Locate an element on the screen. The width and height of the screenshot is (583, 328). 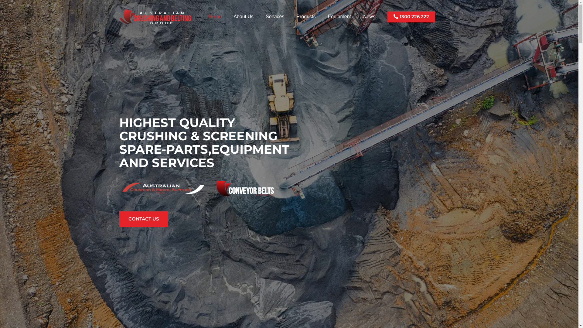
Australian Crushing and Belting Group | Home is located at coordinates (155, 17).